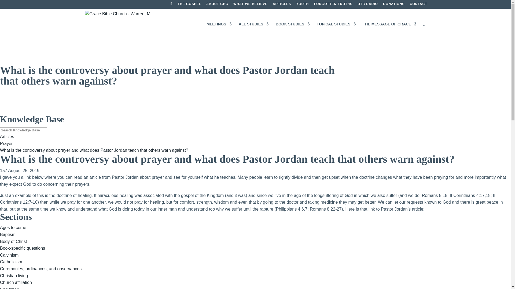 The image size is (515, 289). What do you see at coordinates (250, 5) in the screenshot?
I see `WHAT WE BELIEVE` at bounding box center [250, 5].